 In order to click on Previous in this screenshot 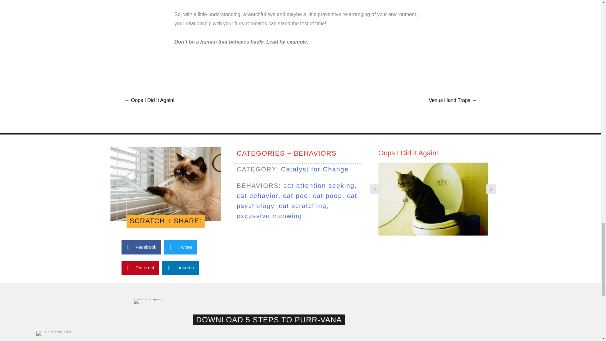, I will do `click(375, 189)`.